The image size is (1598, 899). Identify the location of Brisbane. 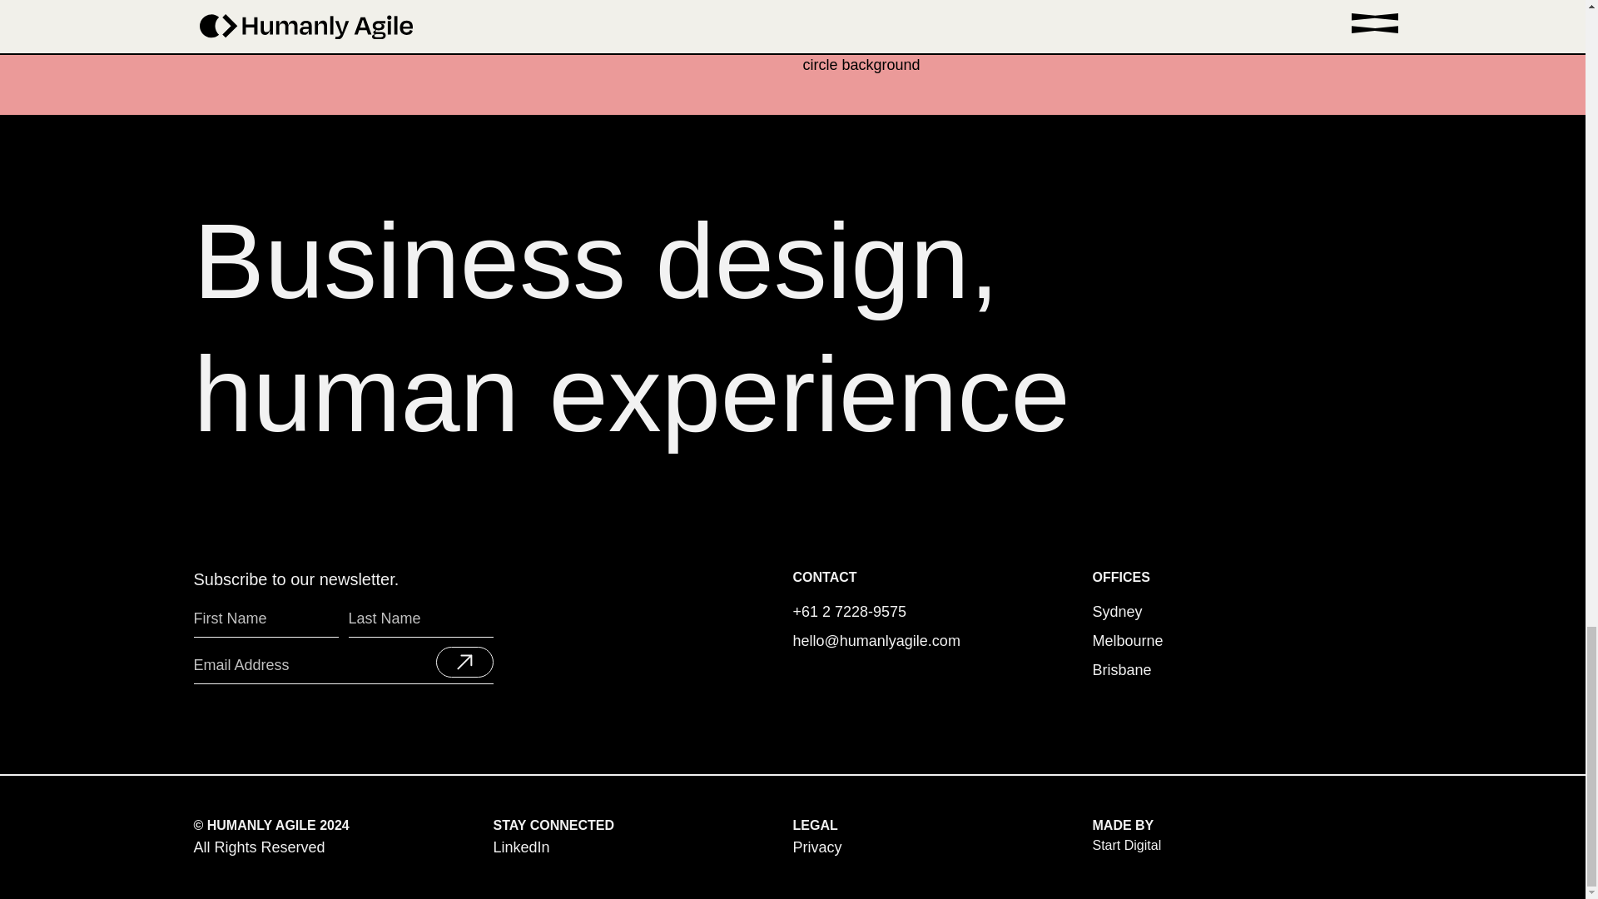
(1120, 669).